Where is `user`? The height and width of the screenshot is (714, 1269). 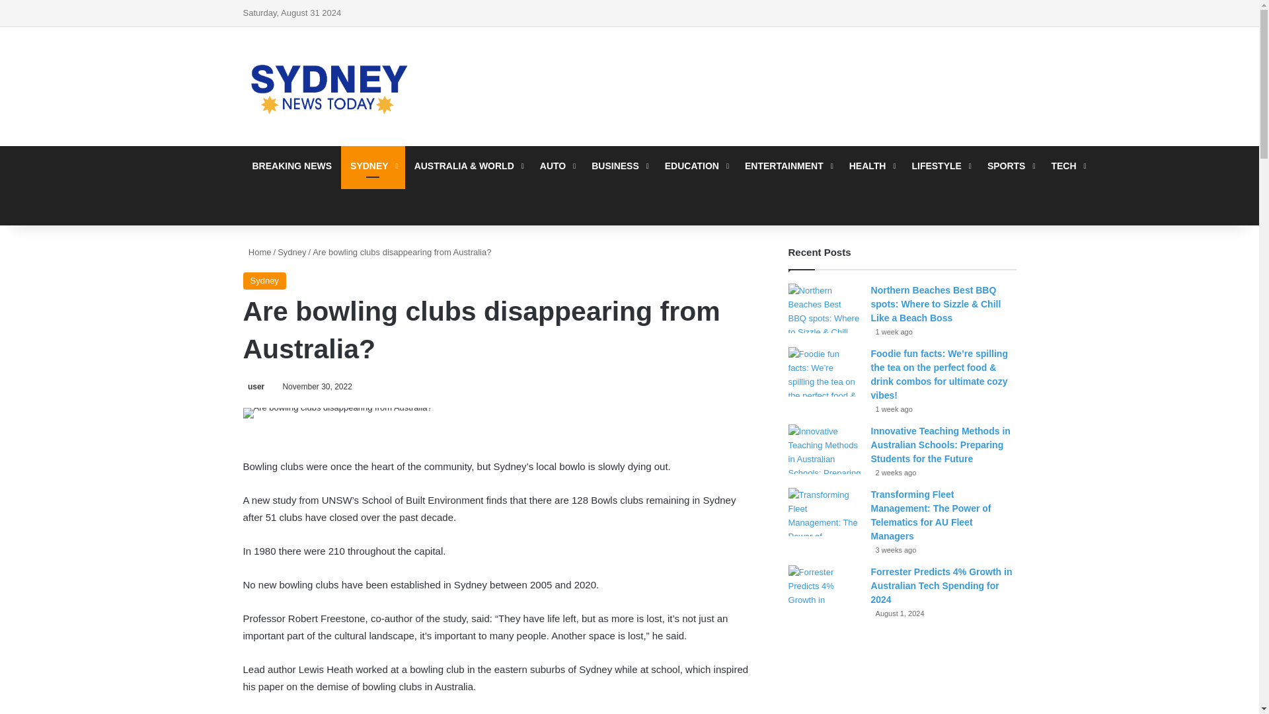 user is located at coordinates (254, 386).